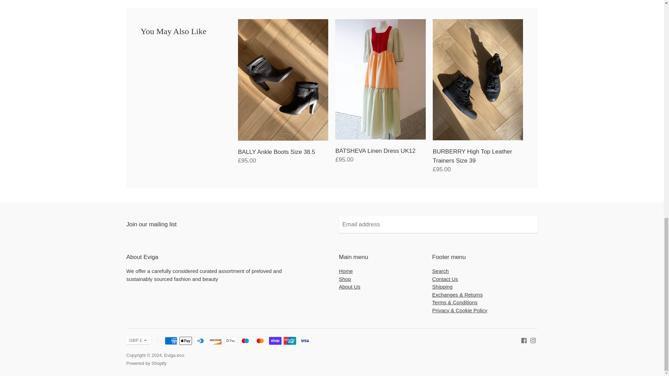  Describe the element at coordinates (215, 340) in the screenshot. I see `Discover` at that location.